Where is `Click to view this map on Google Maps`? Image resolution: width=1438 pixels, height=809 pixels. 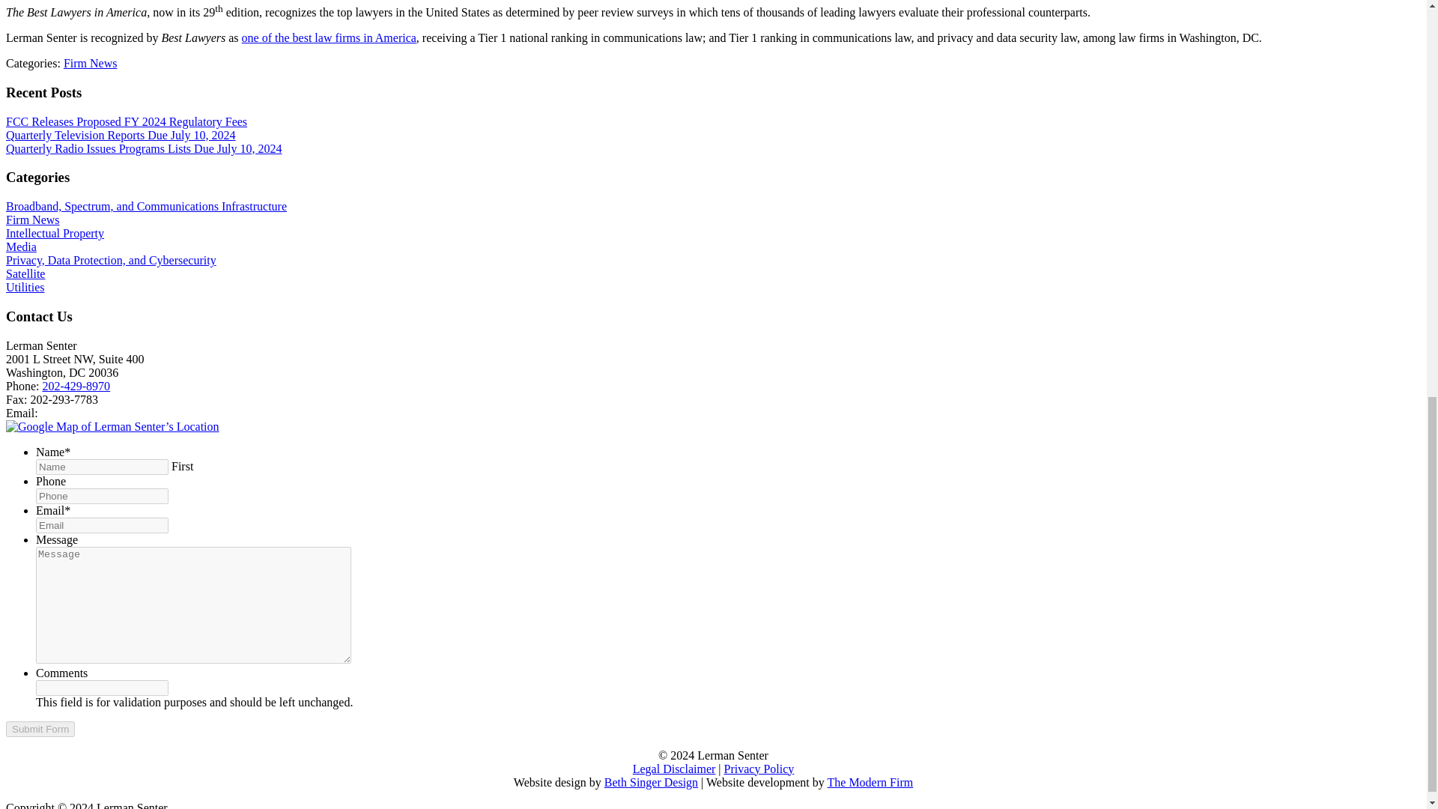
Click to view this map on Google Maps is located at coordinates (112, 425).